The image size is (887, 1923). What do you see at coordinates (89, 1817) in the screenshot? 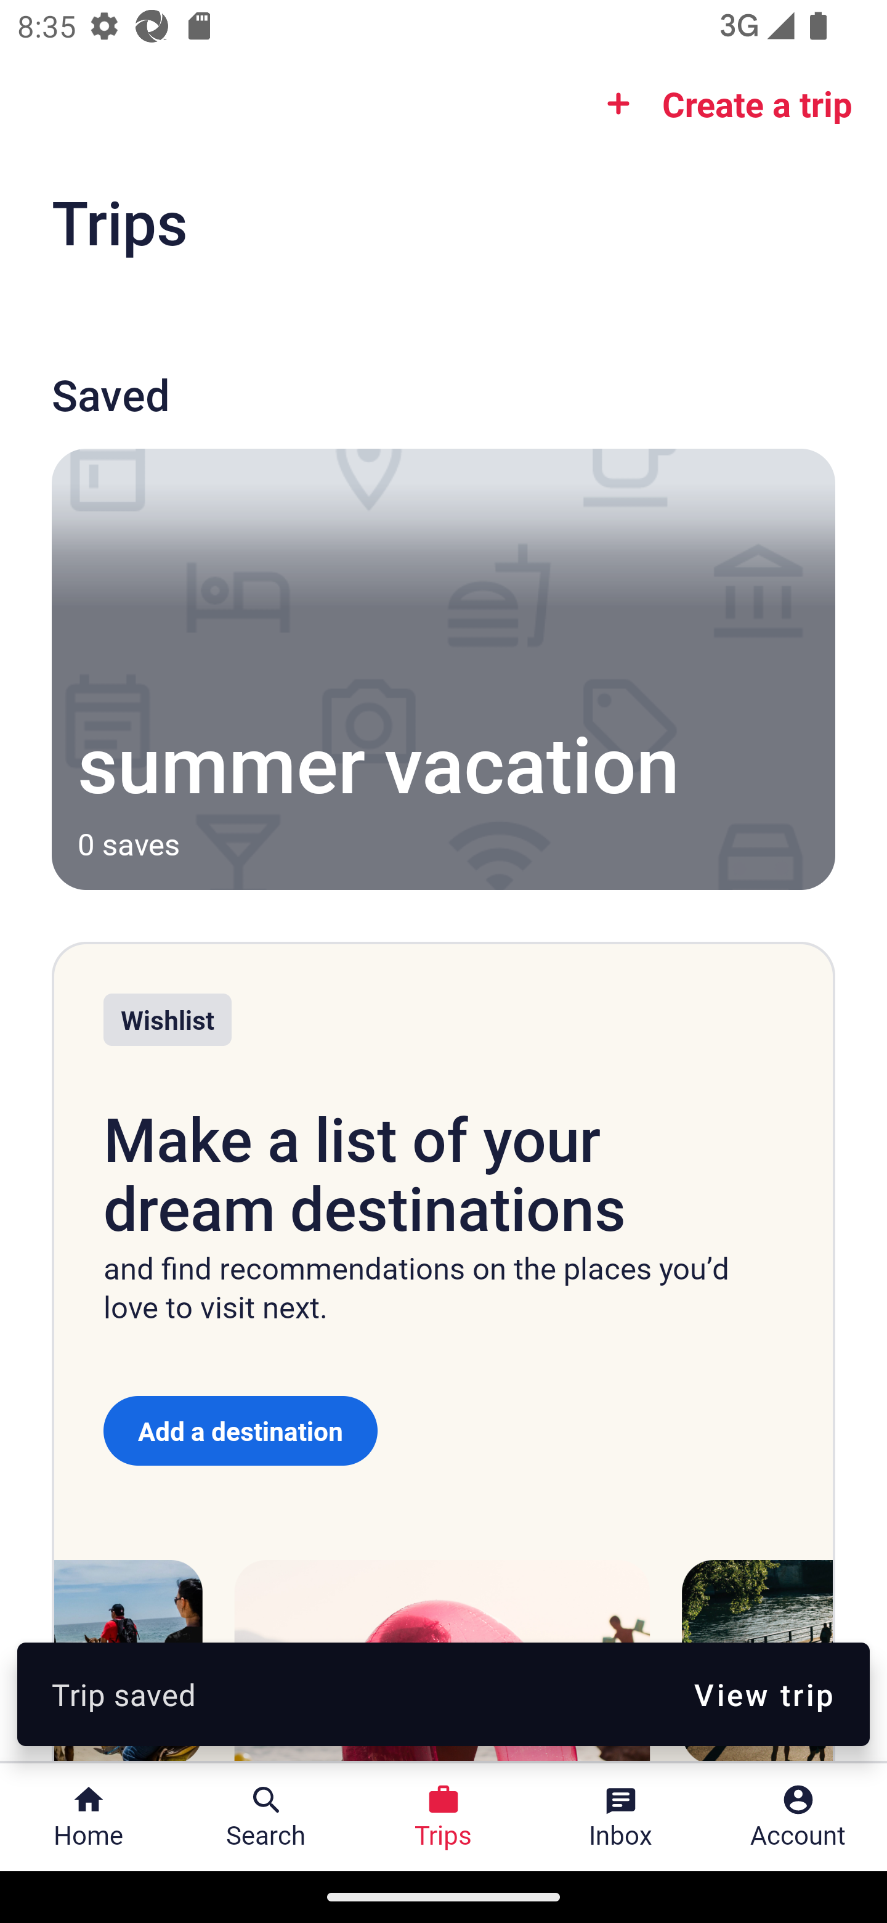
I see `Home Home Button` at bounding box center [89, 1817].